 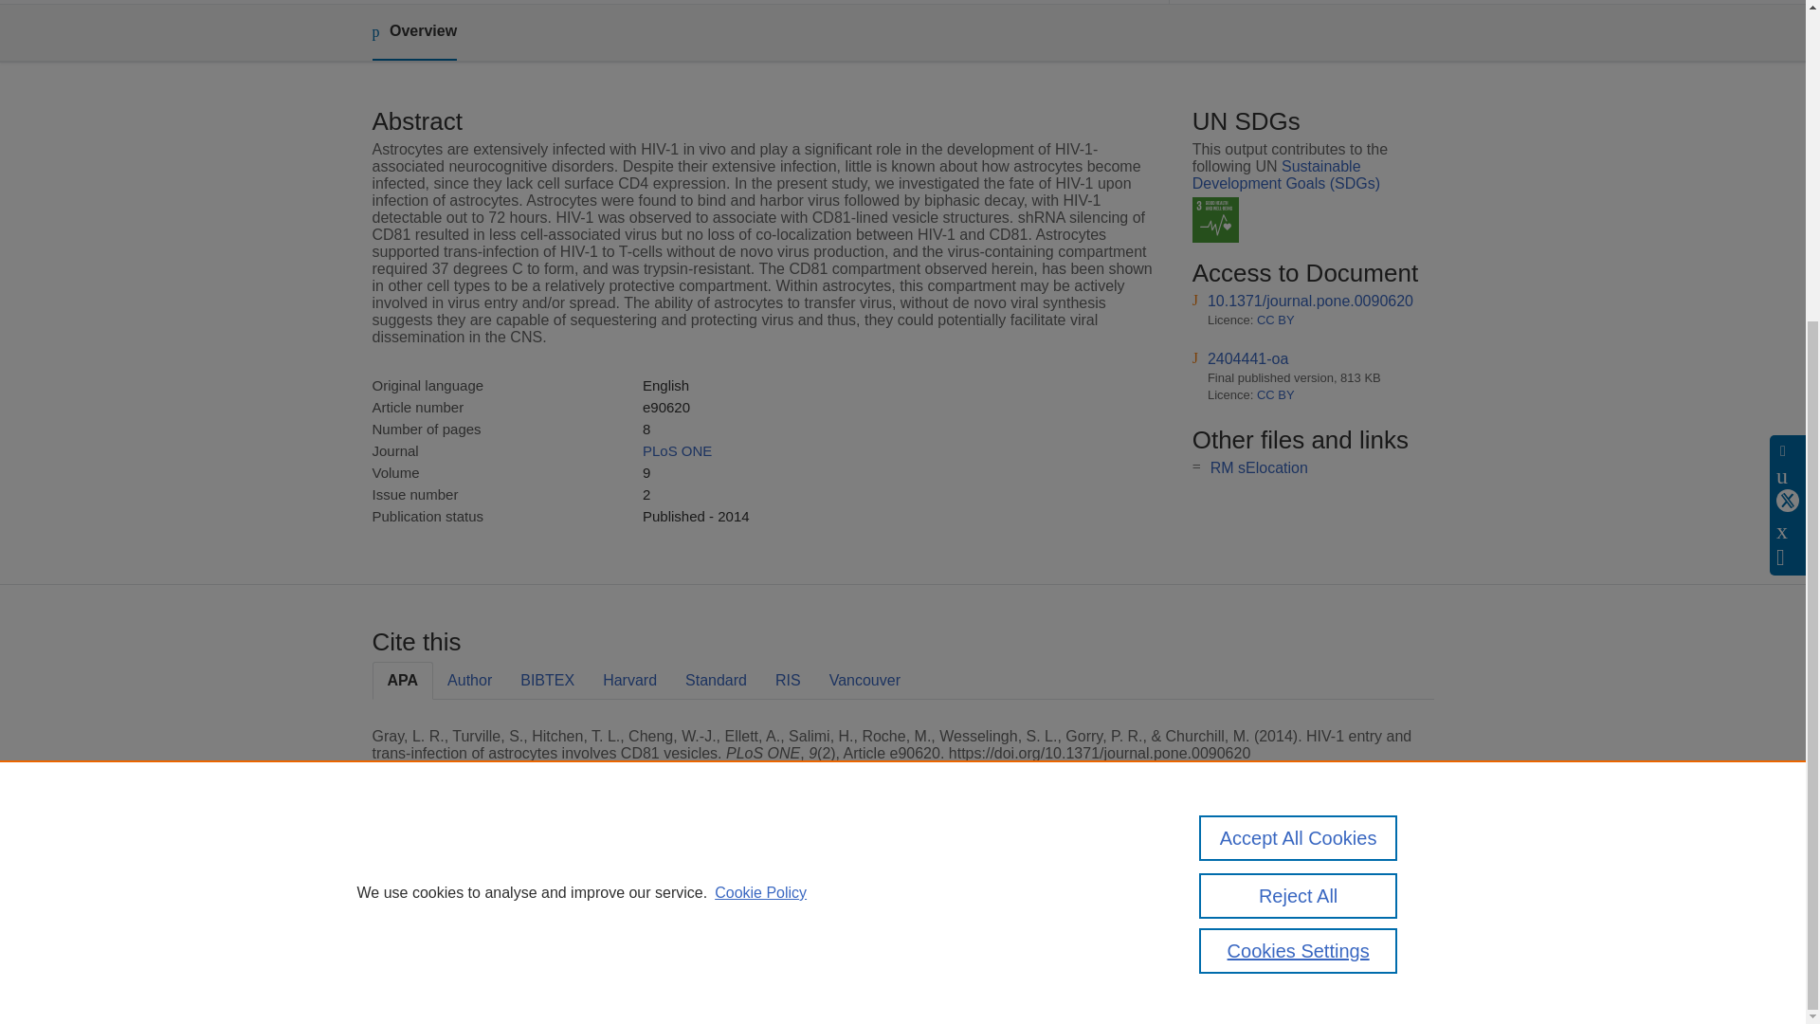 What do you see at coordinates (677, 449) in the screenshot?
I see `PLoS ONE` at bounding box center [677, 449].